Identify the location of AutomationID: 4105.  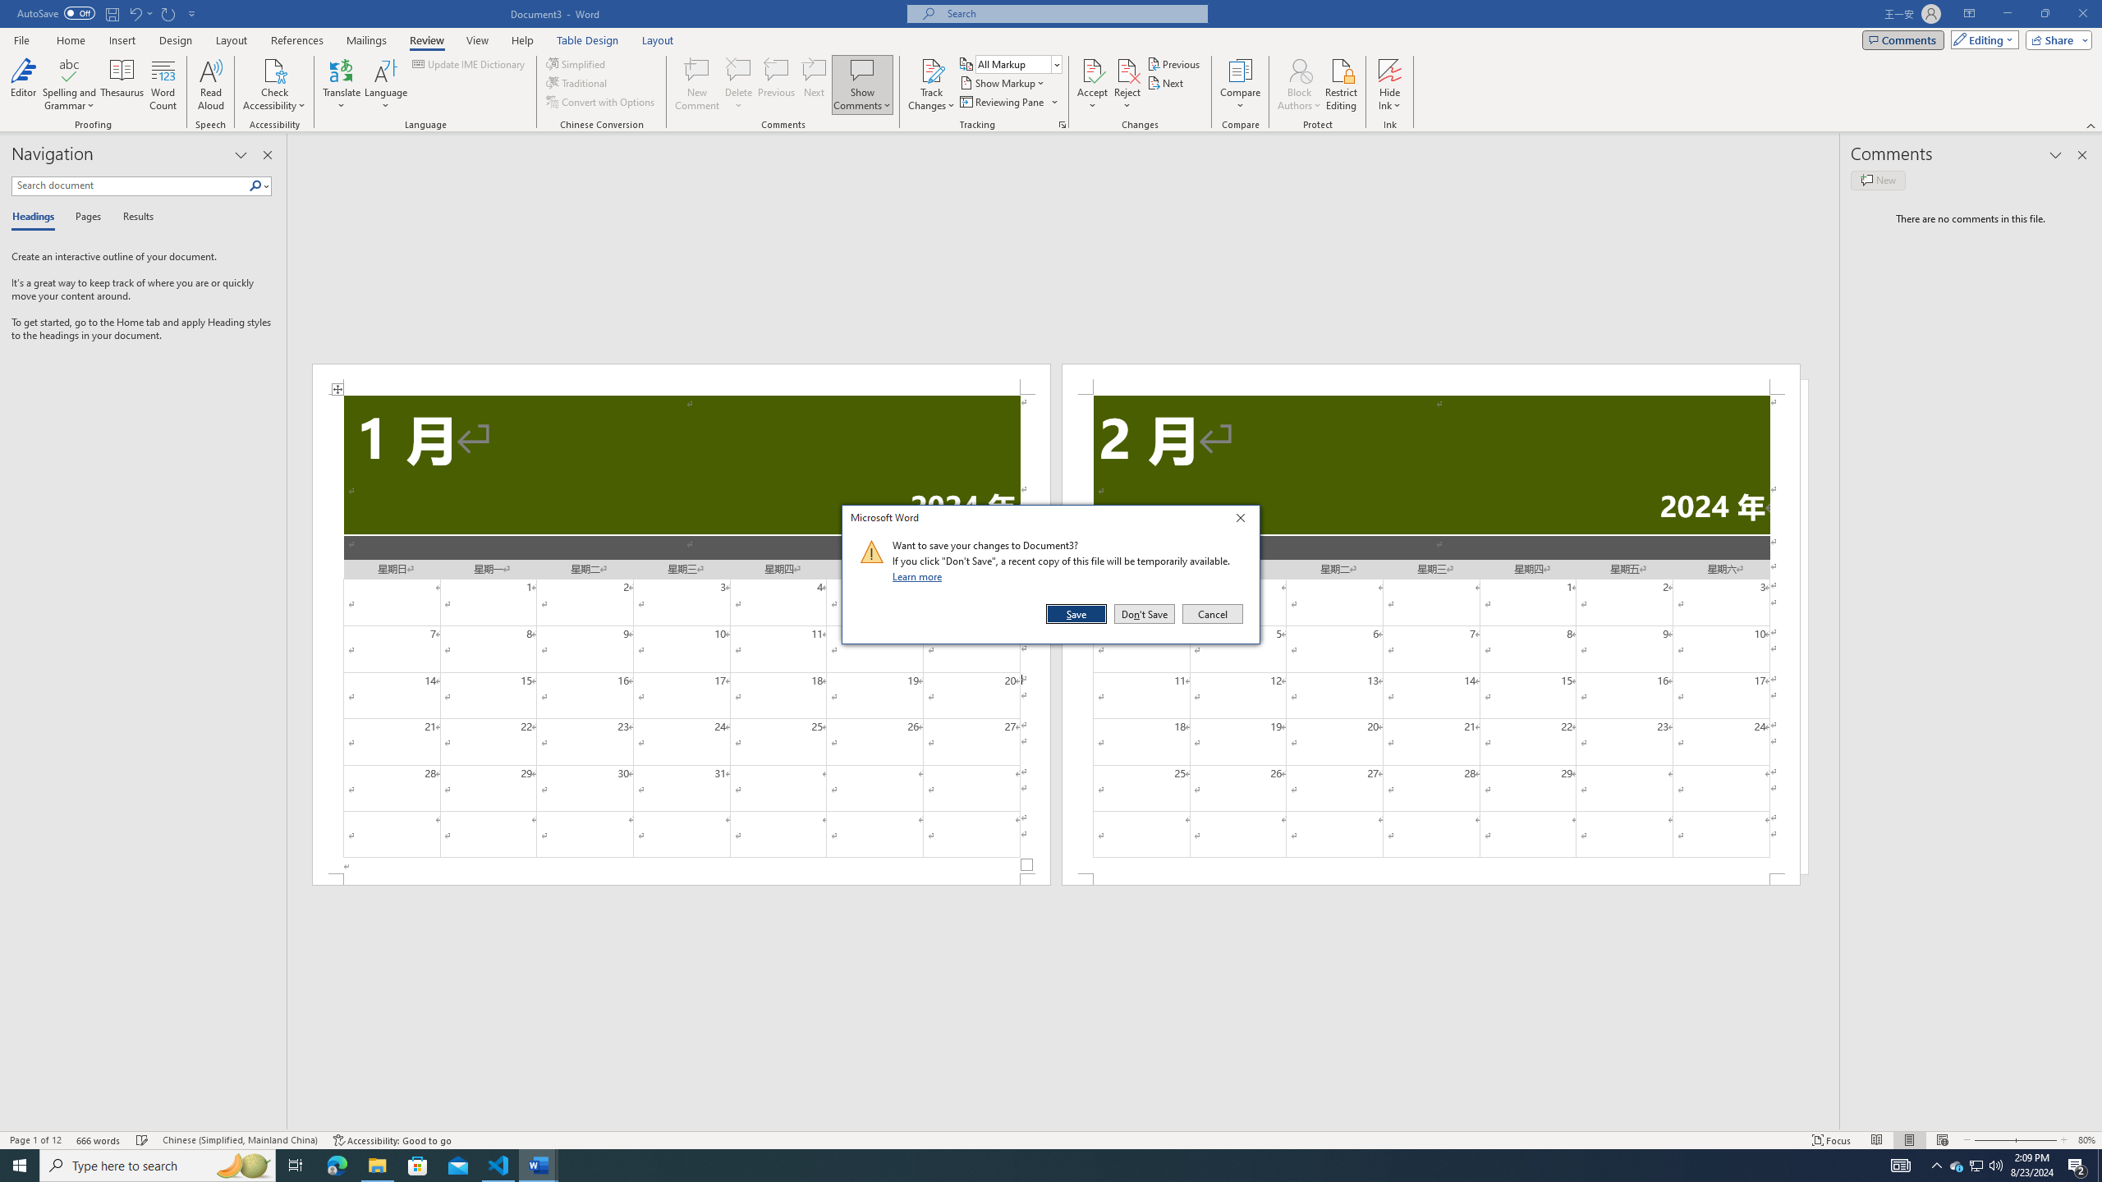
(1901, 1166).